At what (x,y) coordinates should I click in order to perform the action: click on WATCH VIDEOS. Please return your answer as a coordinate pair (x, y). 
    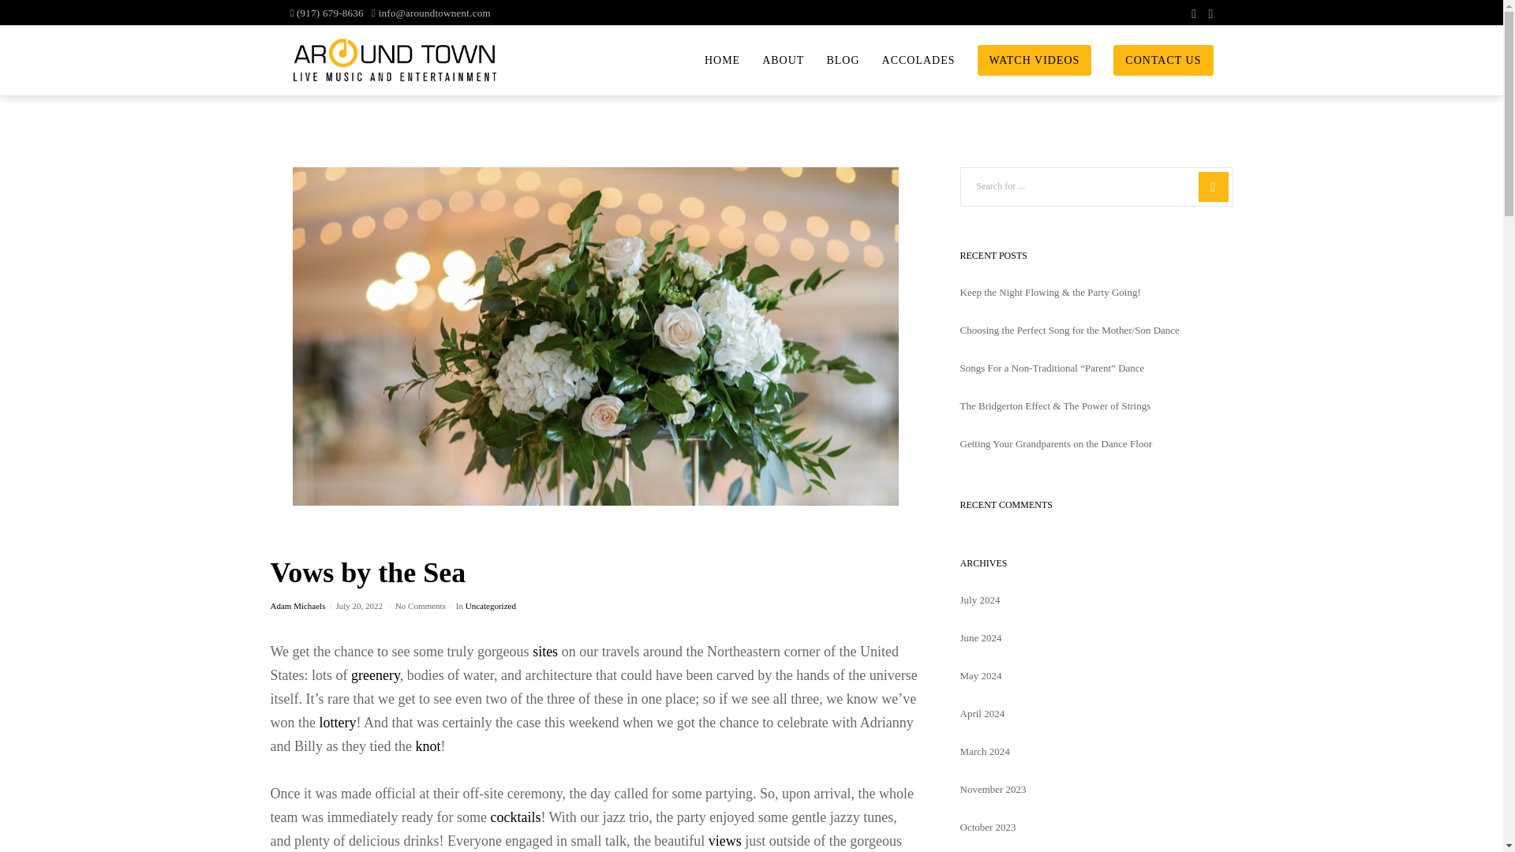
    Looking at the image, I should click on (1024, 61).